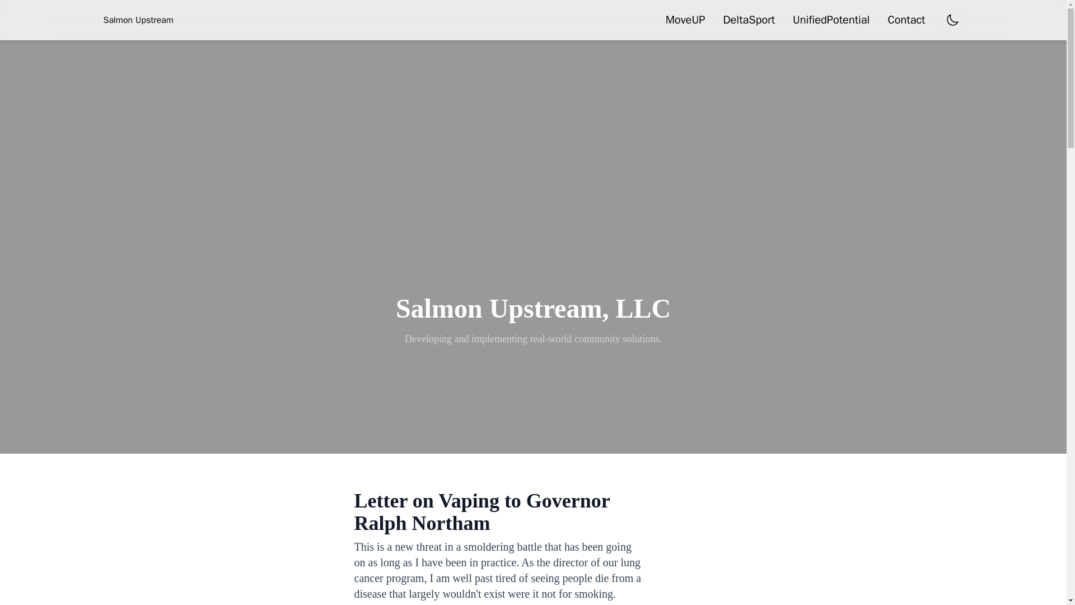 This screenshot has height=605, width=1075. What do you see at coordinates (685, 20) in the screenshot?
I see `MoveUP` at bounding box center [685, 20].